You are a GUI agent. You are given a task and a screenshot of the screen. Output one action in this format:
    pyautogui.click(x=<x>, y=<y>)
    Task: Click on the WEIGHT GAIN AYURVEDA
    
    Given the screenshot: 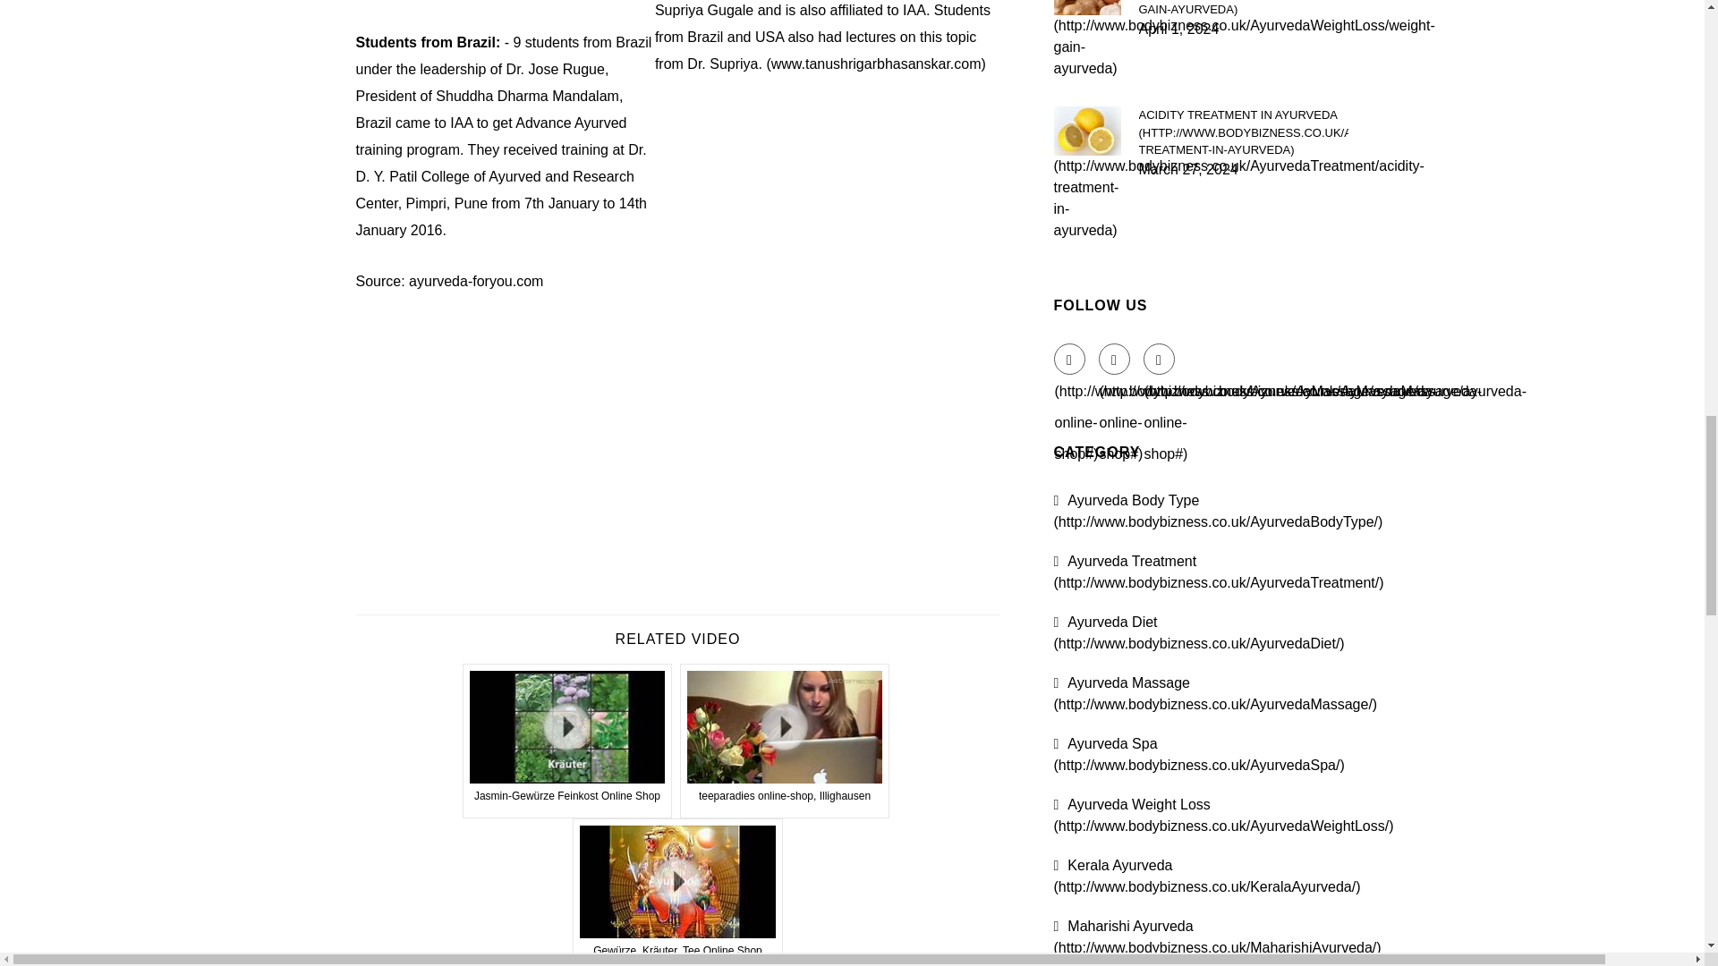 What is the action you would take?
    pyautogui.click(x=1243, y=9)
    